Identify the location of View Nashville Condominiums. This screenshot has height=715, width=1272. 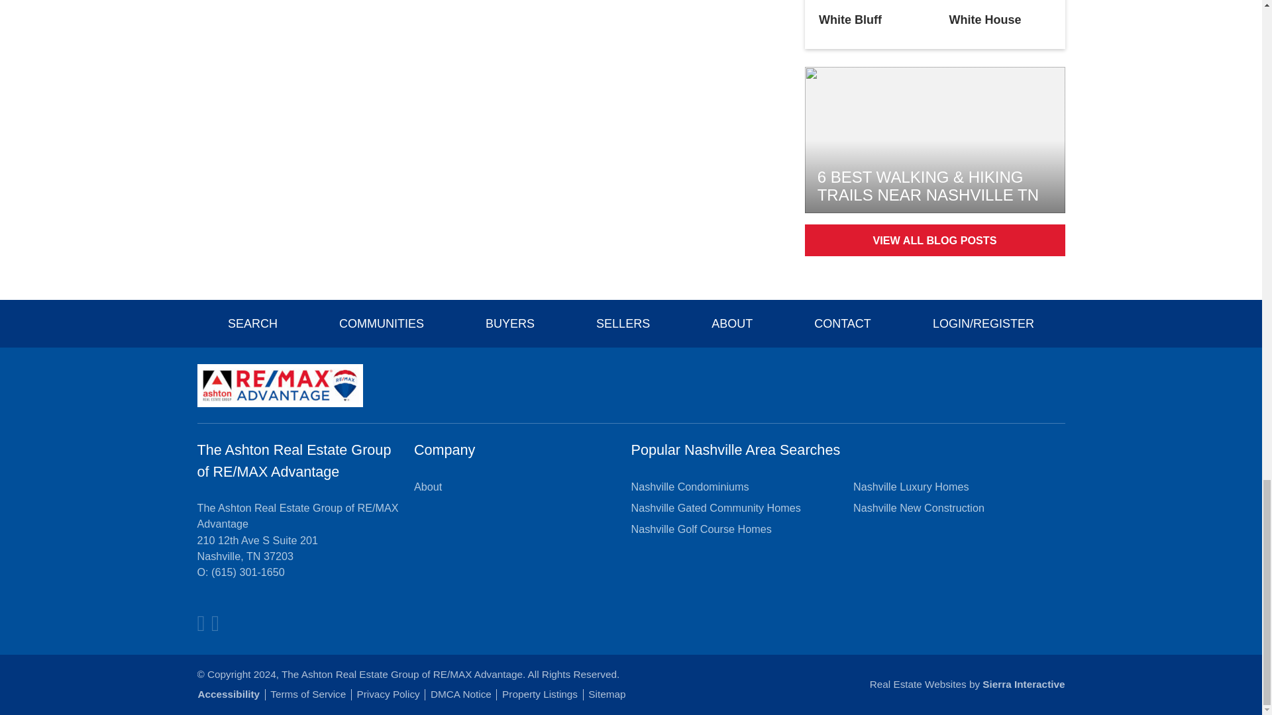
(690, 486).